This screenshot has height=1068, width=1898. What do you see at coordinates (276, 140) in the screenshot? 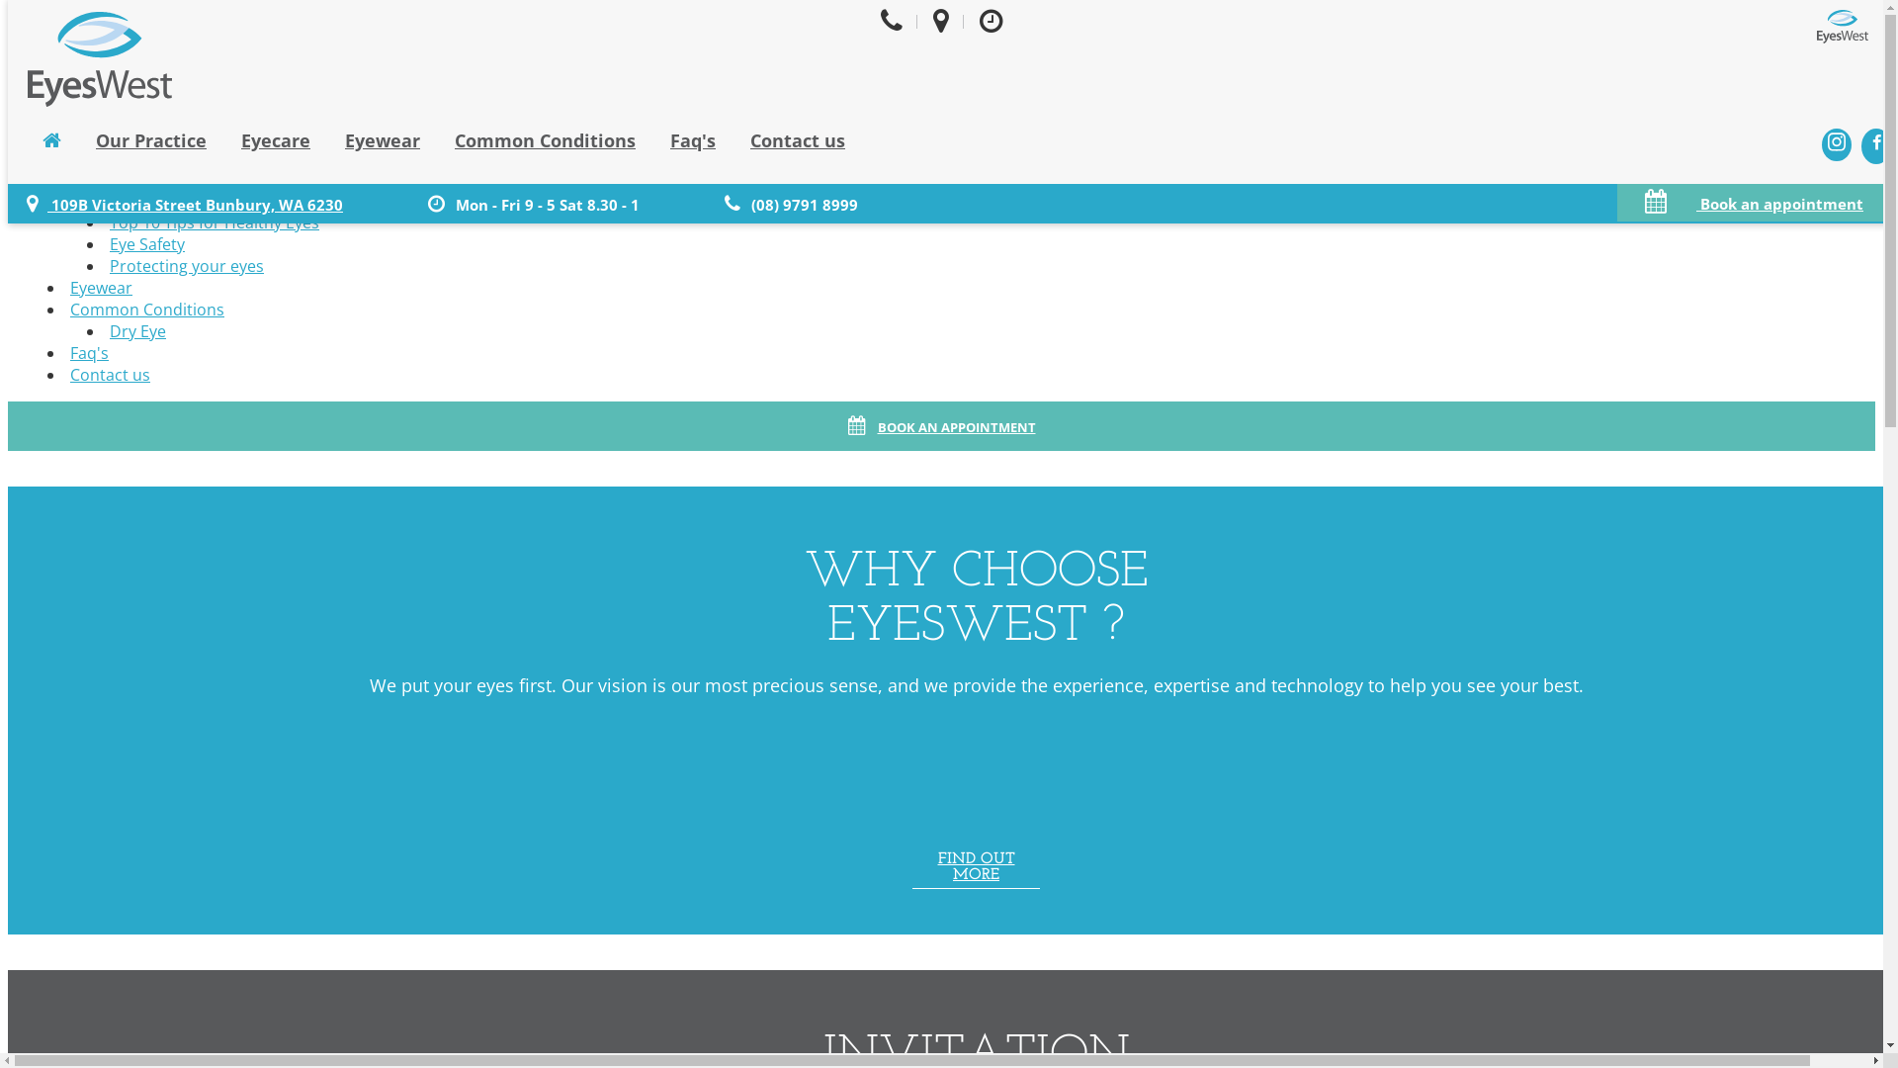
I see `Eyecare` at bounding box center [276, 140].